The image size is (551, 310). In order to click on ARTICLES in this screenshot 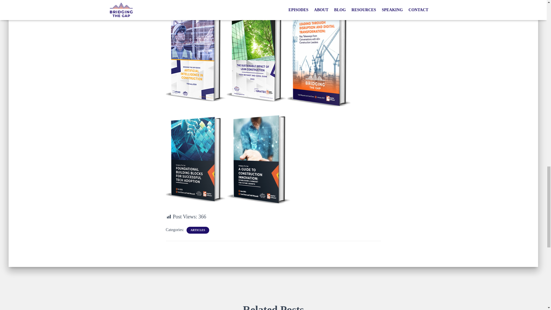, I will do `click(198, 230)`.